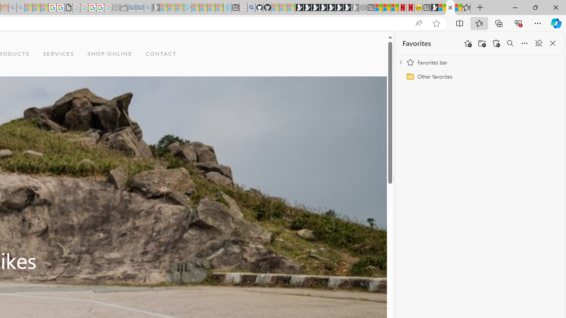  What do you see at coordinates (110, 54) in the screenshot?
I see `SHOP ONLINE` at bounding box center [110, 54].